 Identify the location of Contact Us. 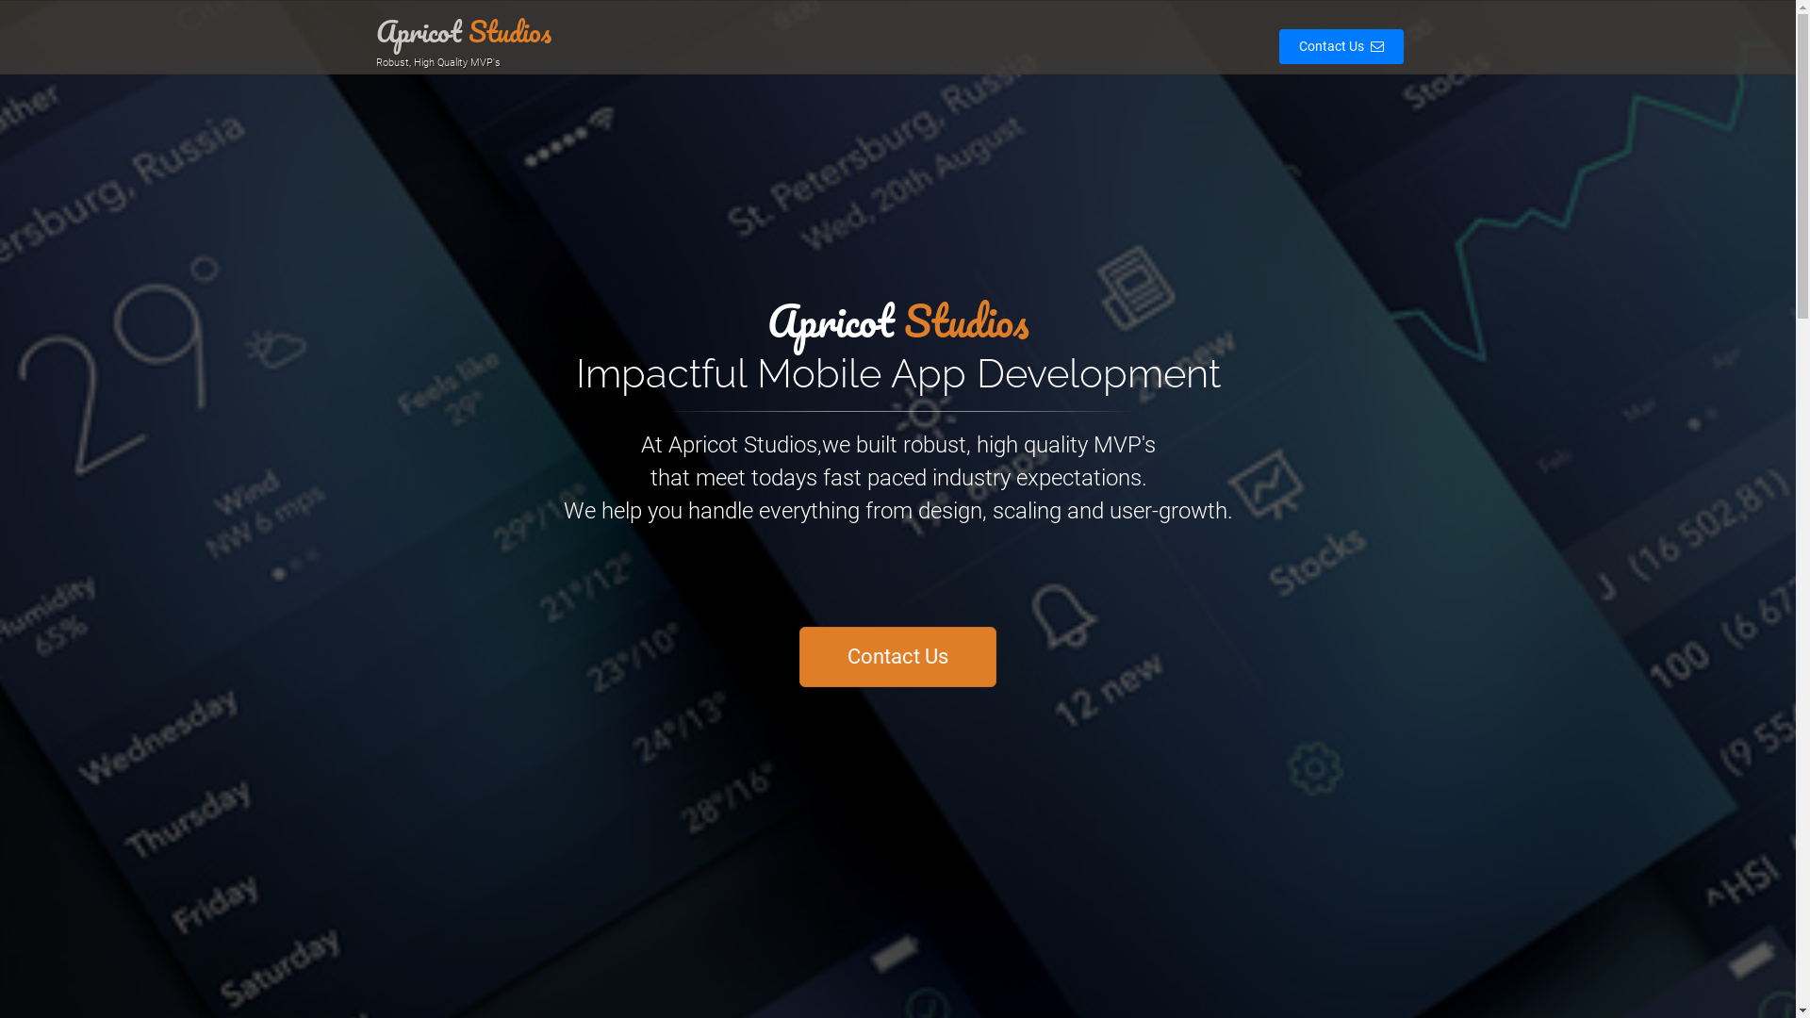
(1341, 47).